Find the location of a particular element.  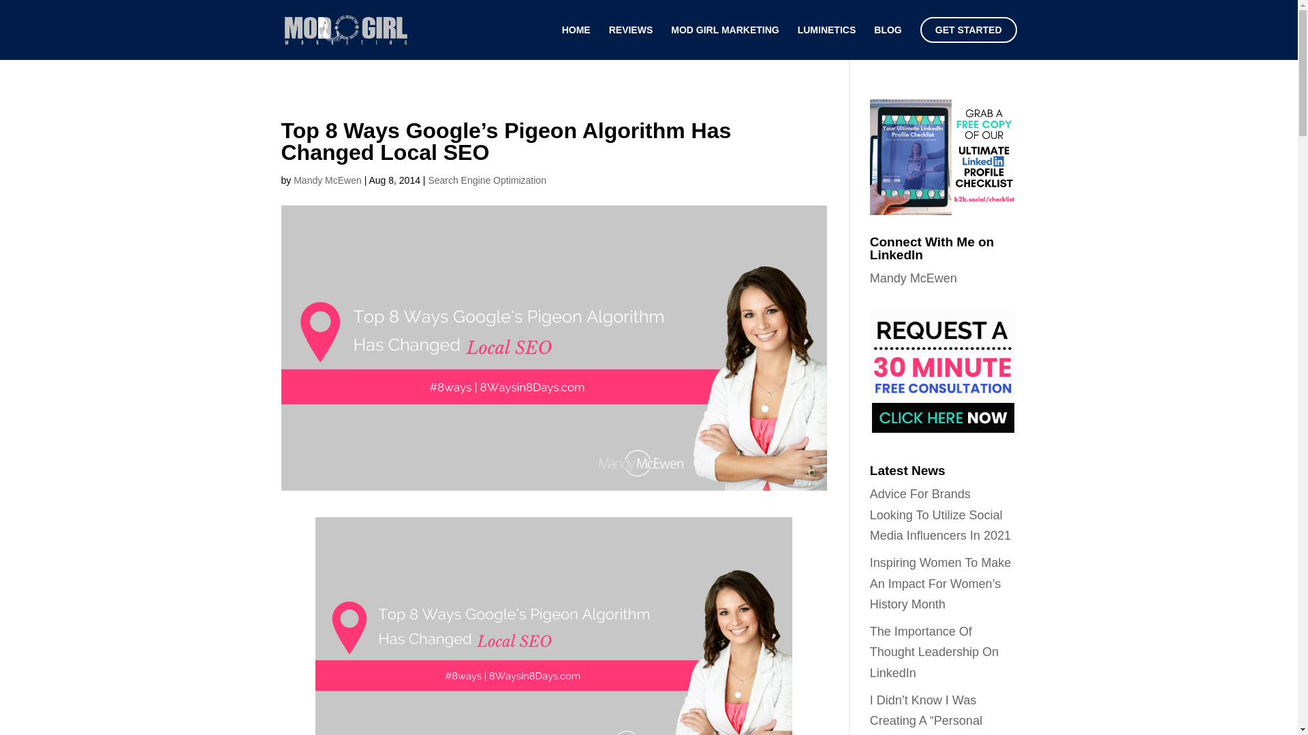

Posts by Mandy McEwen is located at coordinates (327, 180).